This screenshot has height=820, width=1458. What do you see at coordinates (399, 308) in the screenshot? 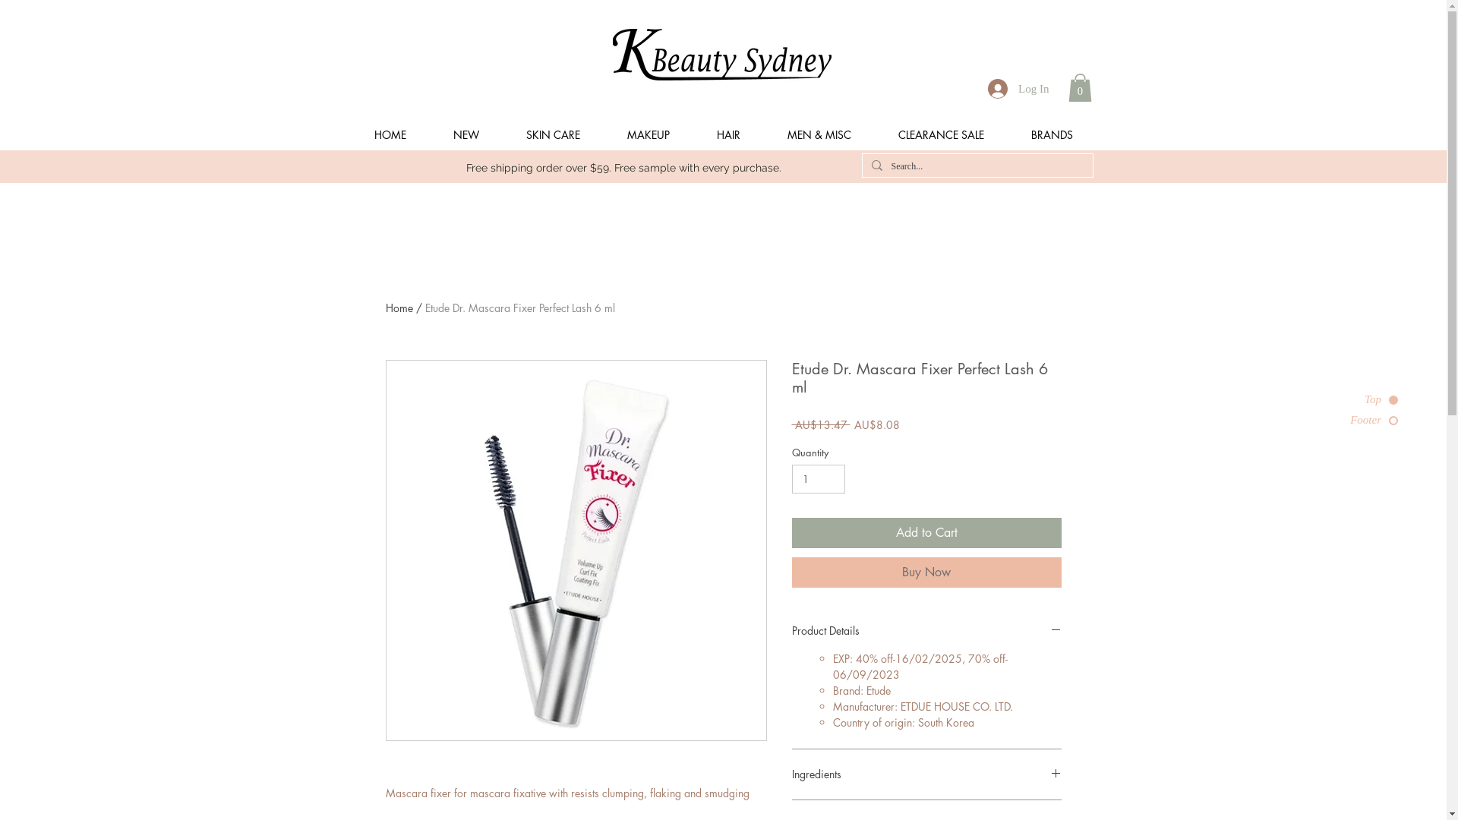
I see `Home` at bounding box center [399, 308].